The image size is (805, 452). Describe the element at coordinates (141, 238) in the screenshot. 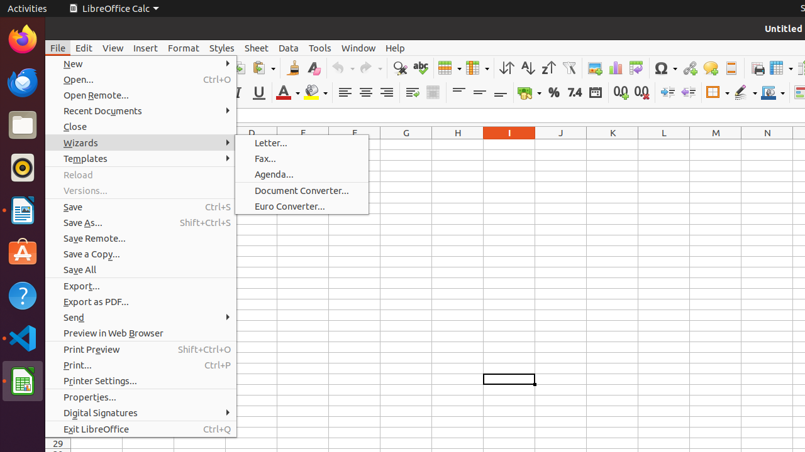

I see `Save Remote...` at that location.